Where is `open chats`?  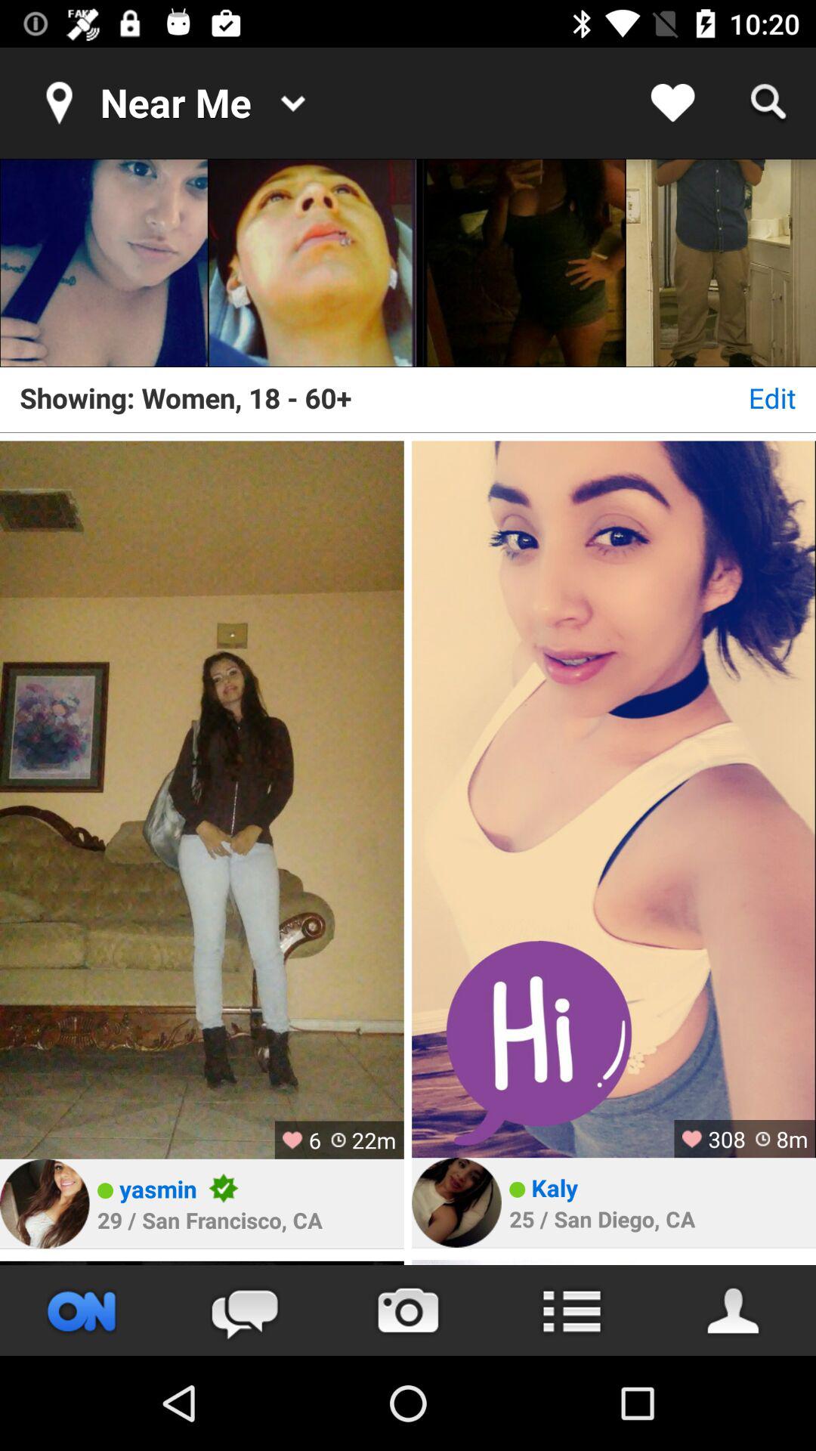
open chats is located at coordinates (245, 1310).